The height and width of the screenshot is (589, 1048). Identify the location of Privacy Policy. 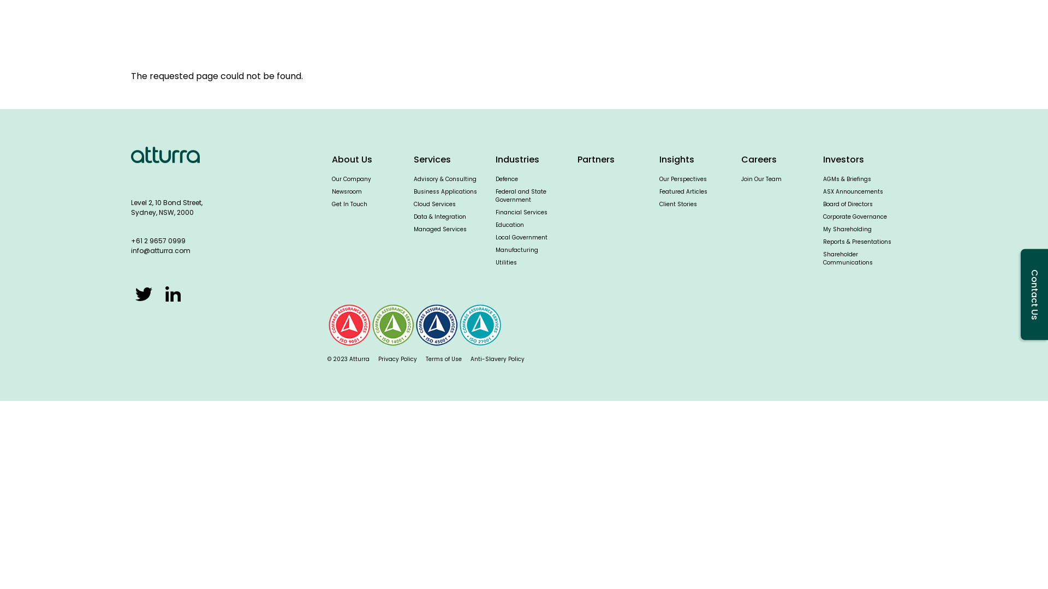
(397, 359).